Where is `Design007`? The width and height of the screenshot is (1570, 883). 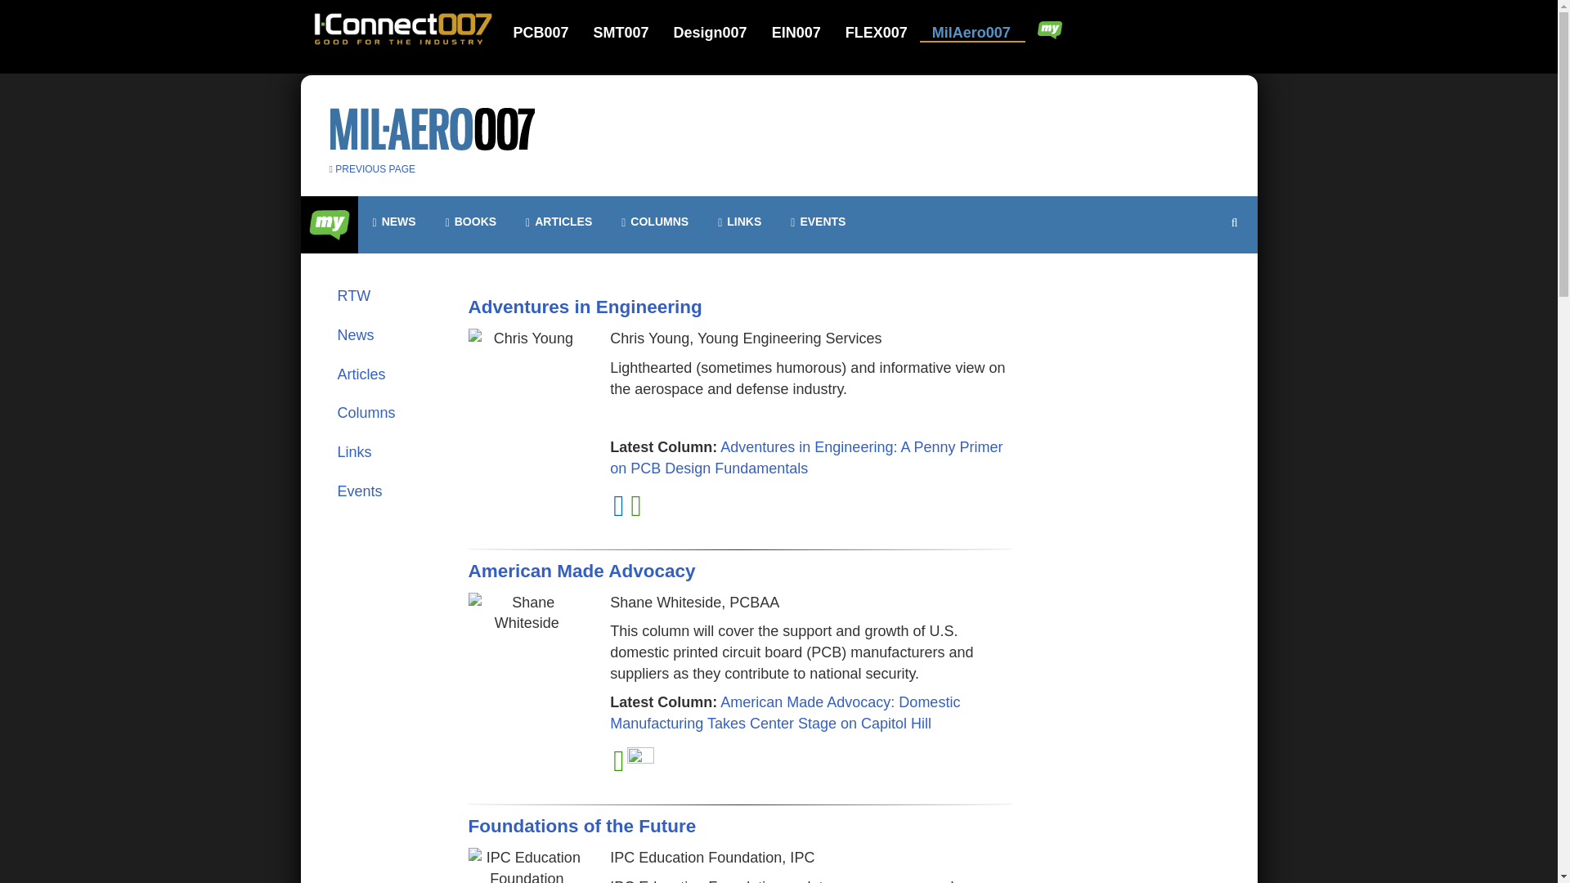
Design007 is located at coordinates (720, 33).